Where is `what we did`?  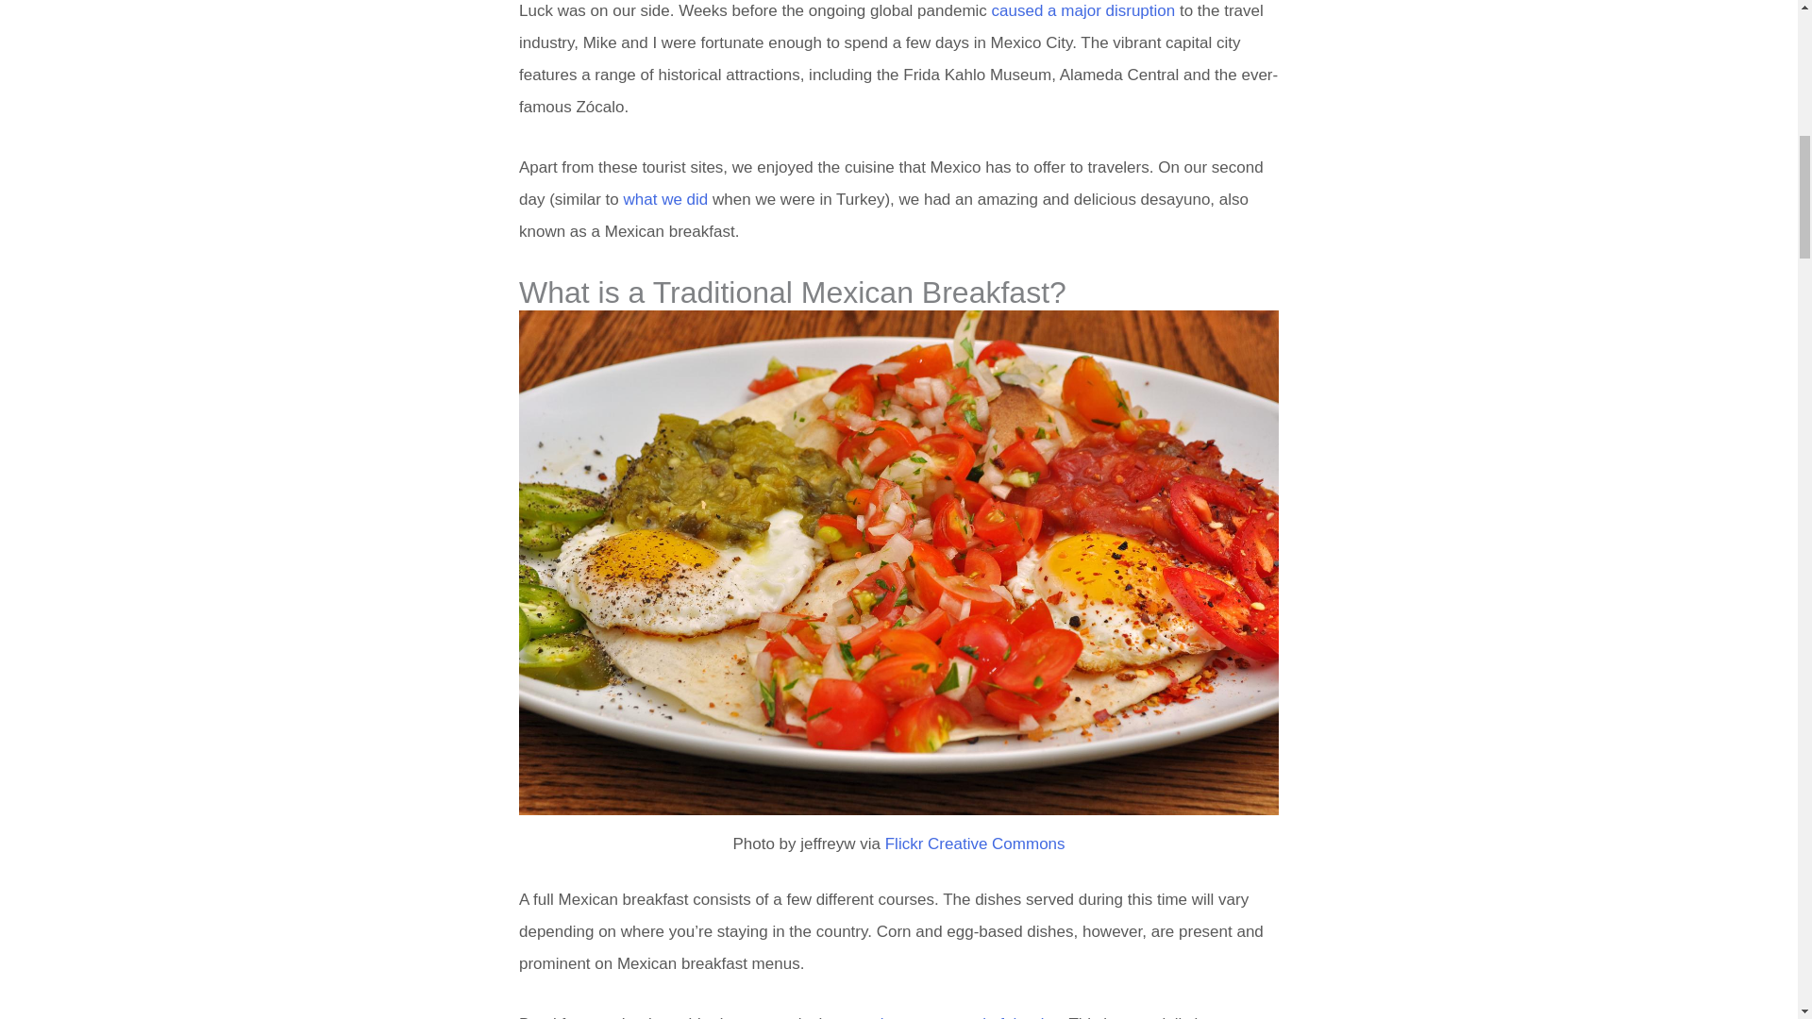
what we did is located at coordinates (665, 199).